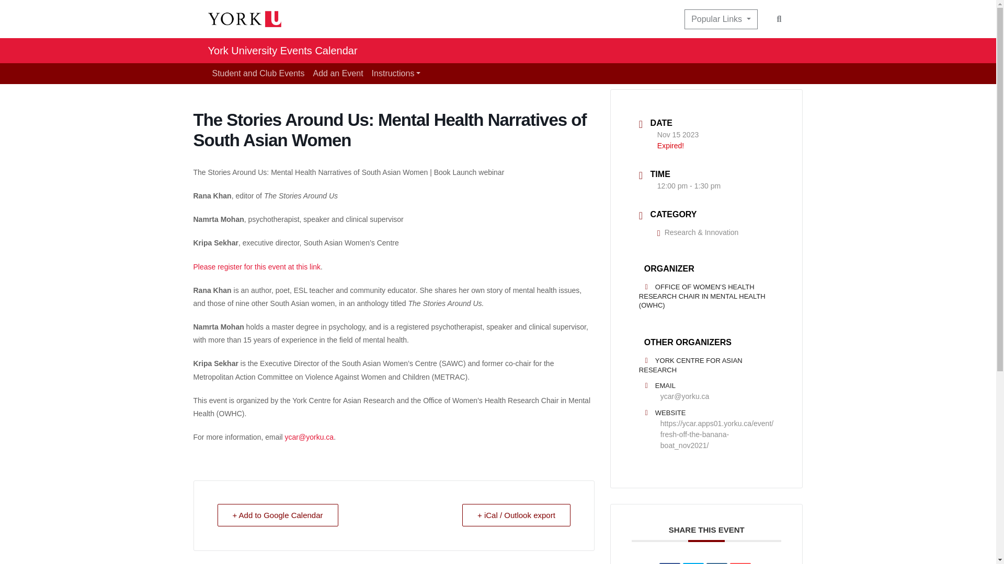 The height and width of the screenshot is (564, 1004). I want to click on Student and Club Events, so click(258, 73).